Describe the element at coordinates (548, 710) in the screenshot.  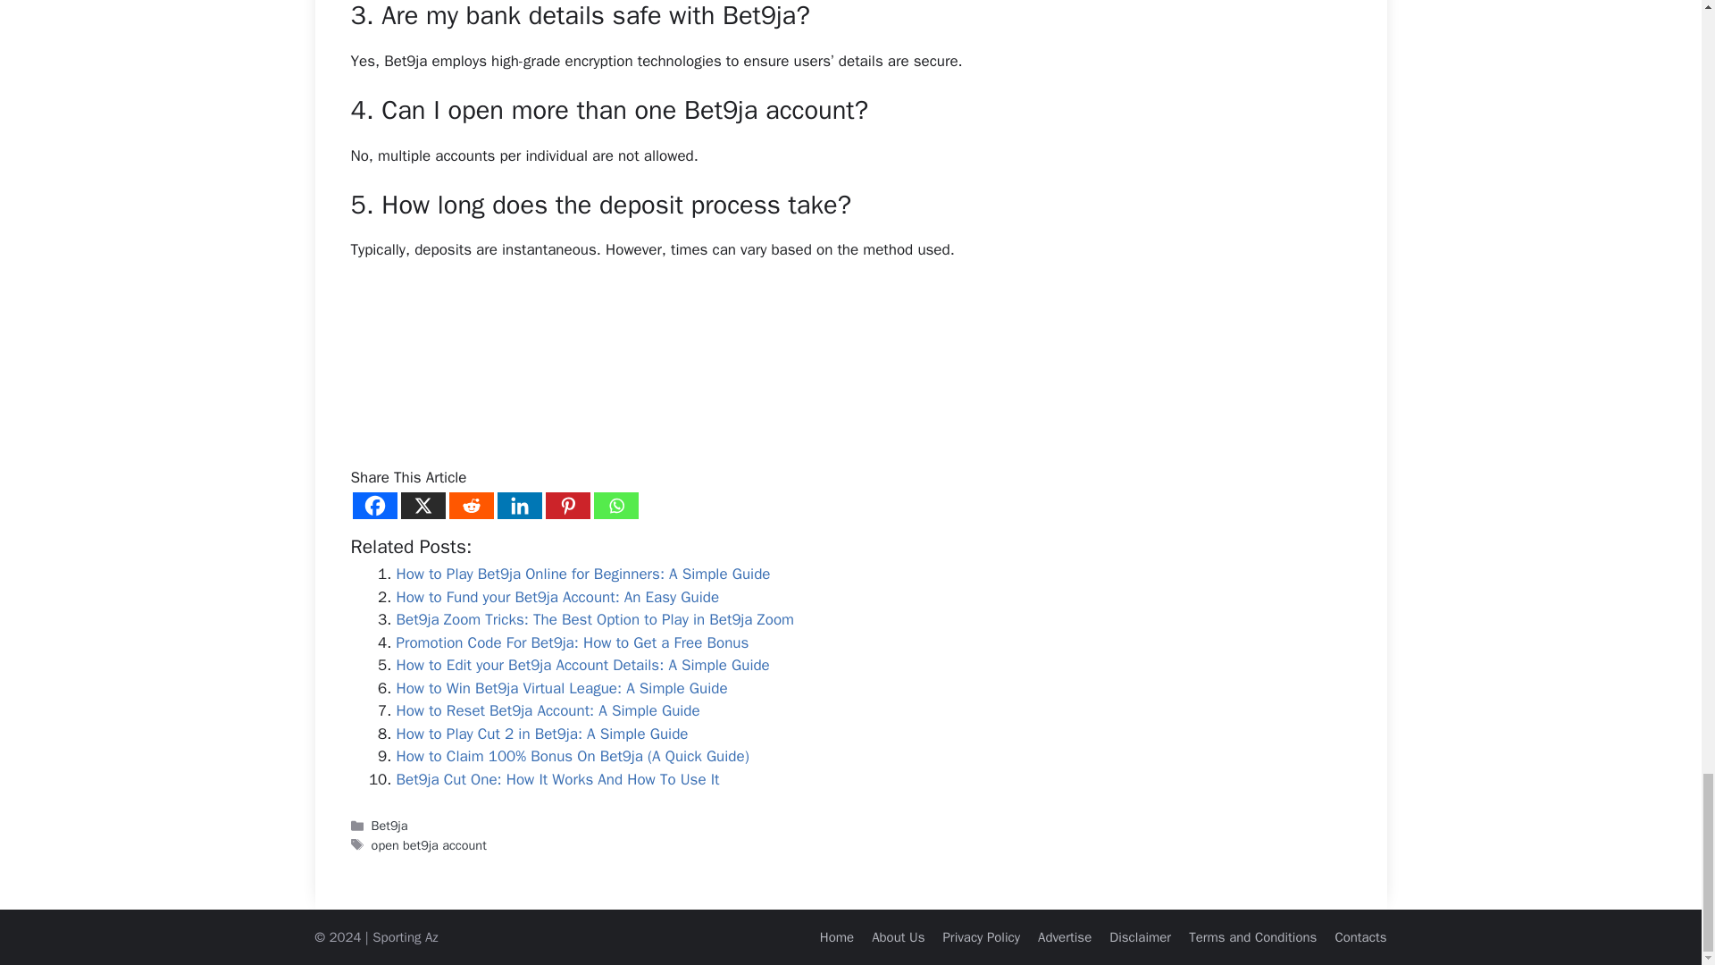
I see `How to Reset Bet9ja Account: A Simple Guide` at that location.